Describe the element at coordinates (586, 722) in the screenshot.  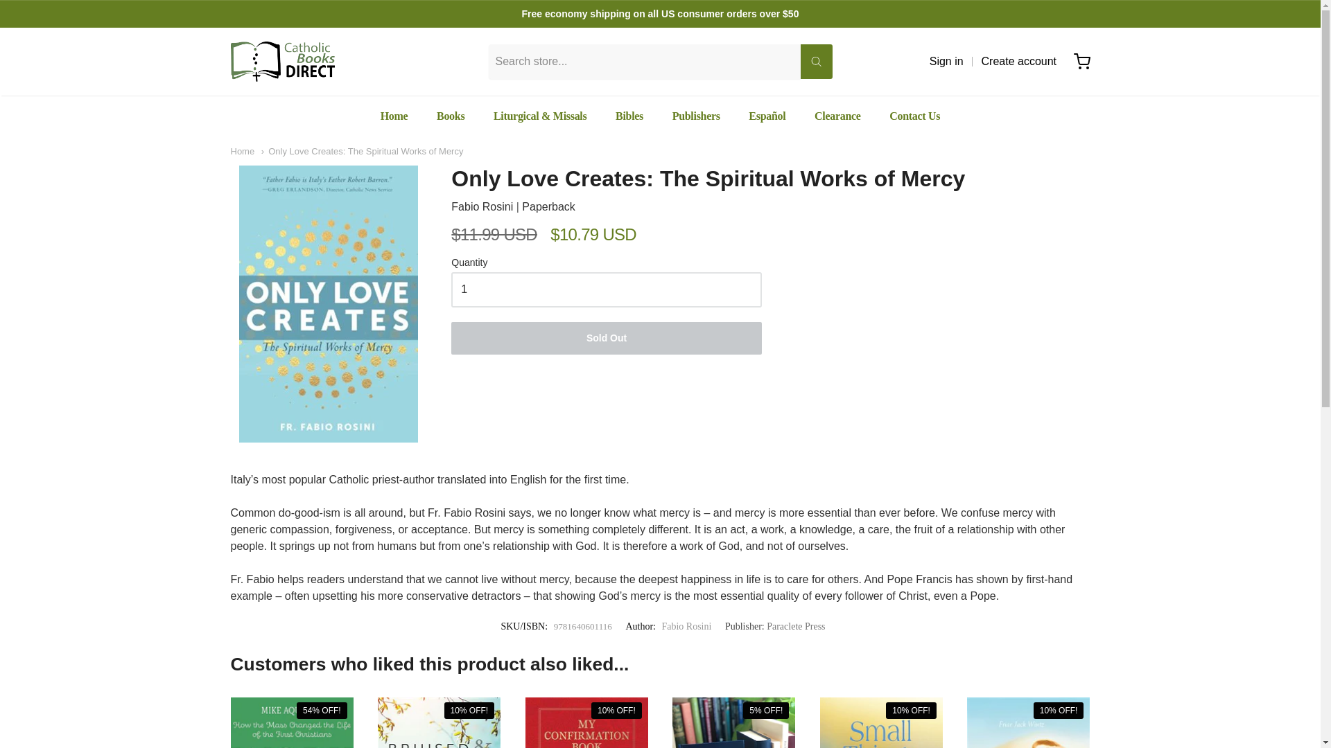
I see `My Confirmation Book` at that location.